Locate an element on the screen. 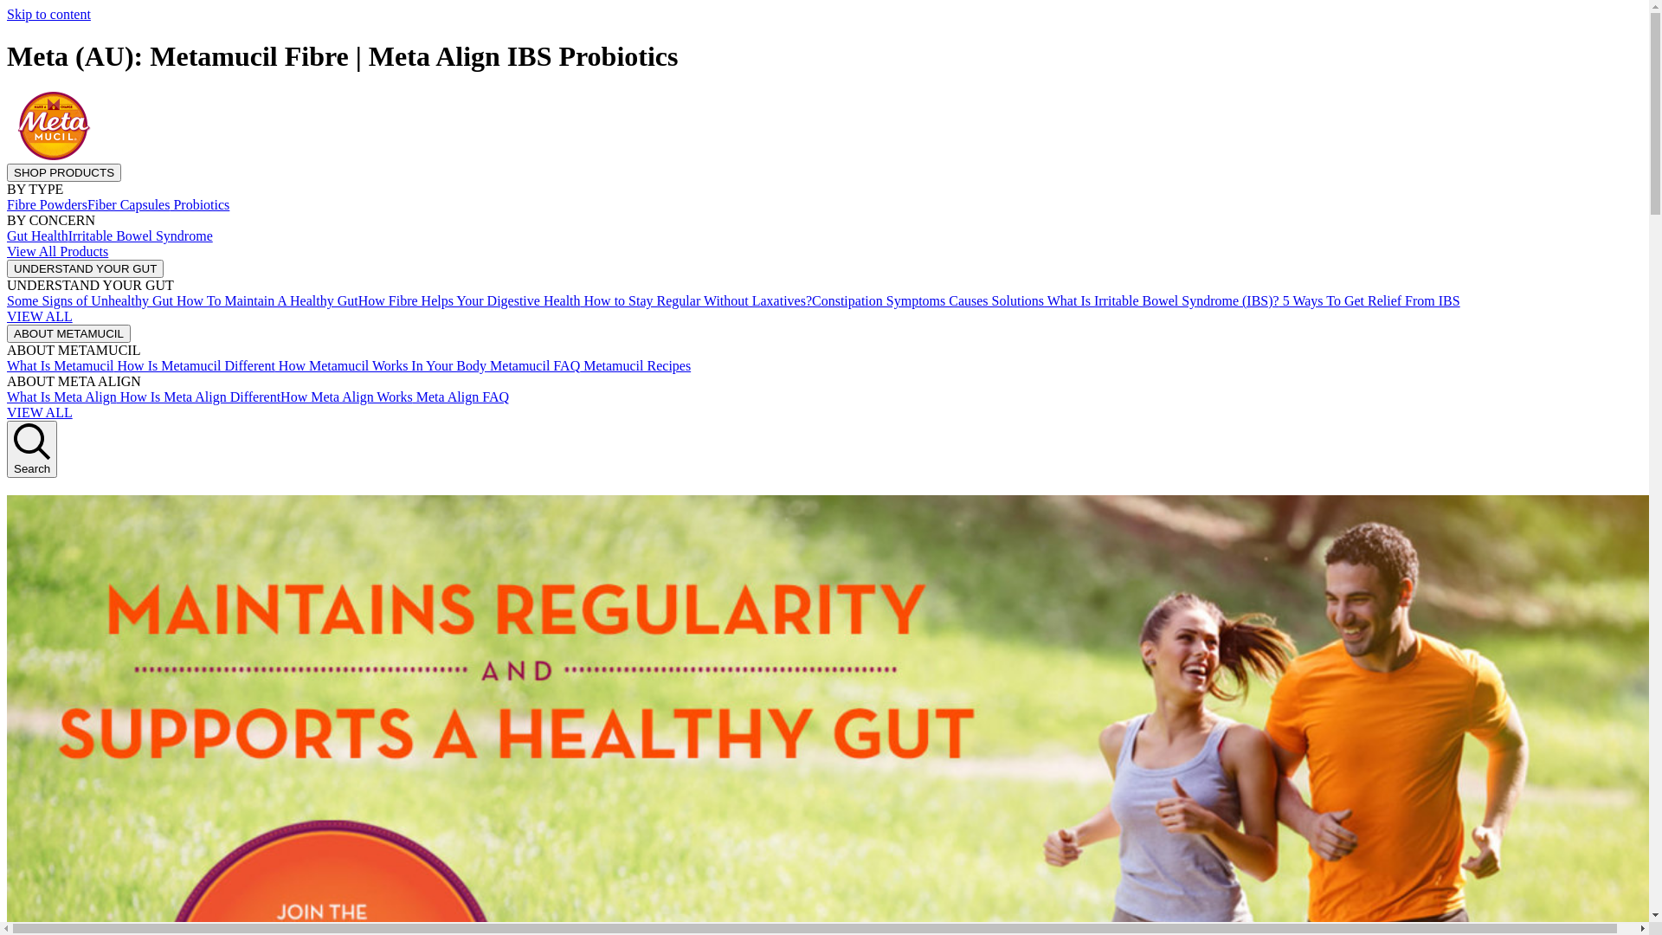 This screenshot has width=1662, height=935. Metamucil Recipes is located at coordinates (635, 365).